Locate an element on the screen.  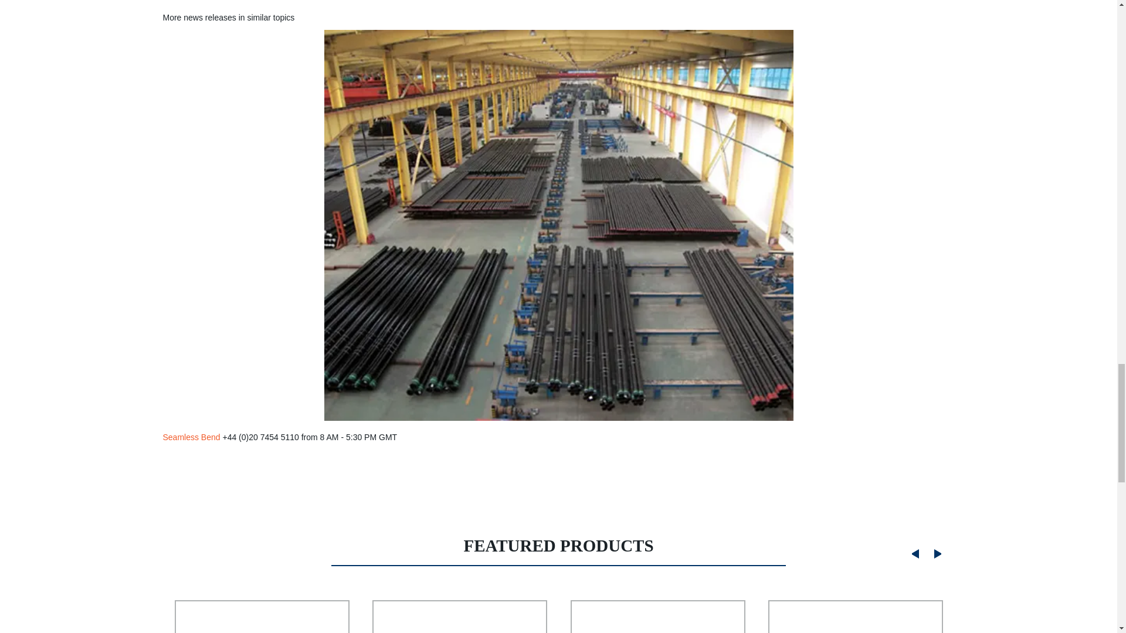
Shower panel shower rain and mist shower is located at coordinates (856, 611).